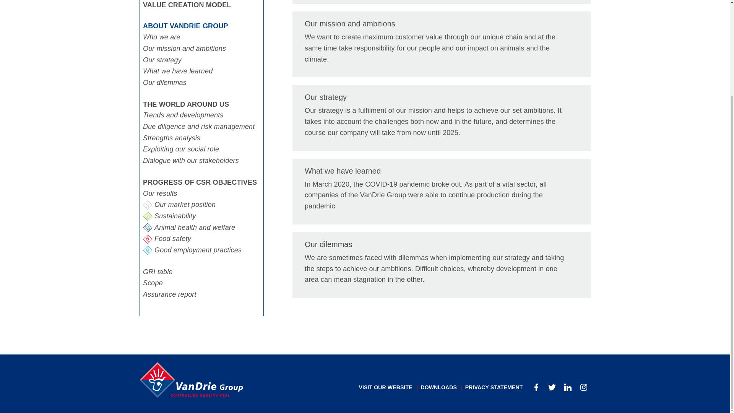 This screenshot has height=413, width=734. What do you see at coordinates (202, 295) in the screenshot?
I see `Assurance report` at bounding box center [202, 295].